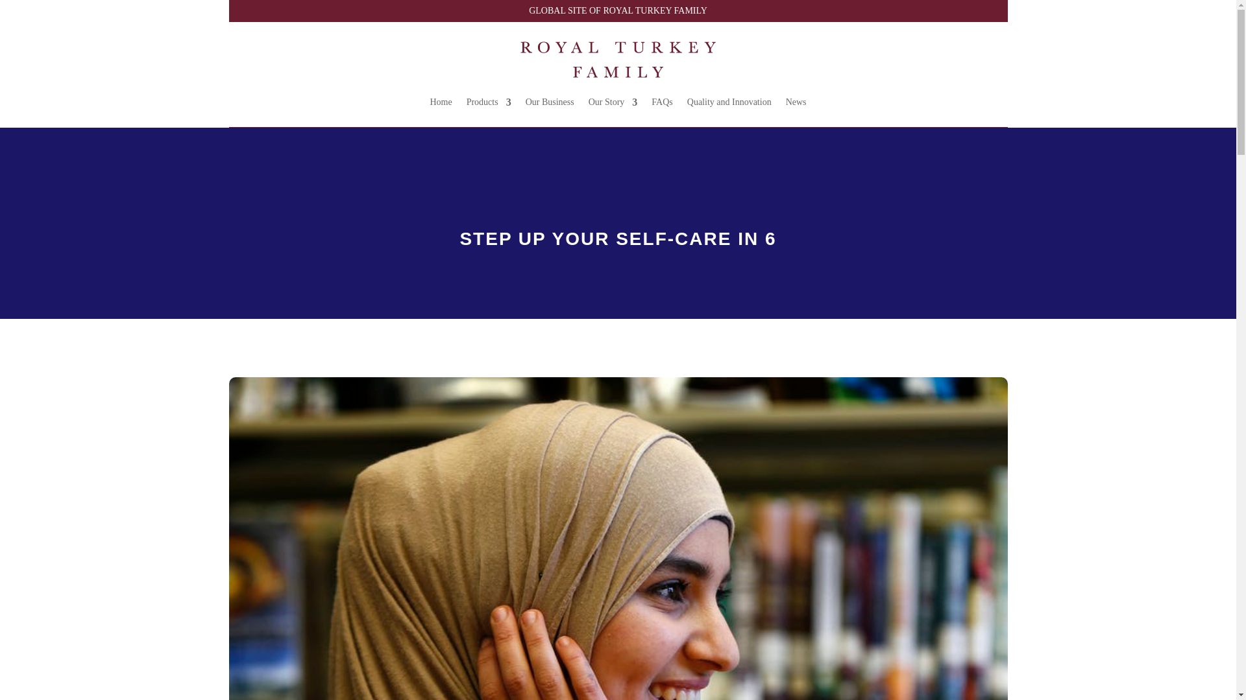 The image size is (1246, 700). I want to click on FAQs, so click(662, 102).